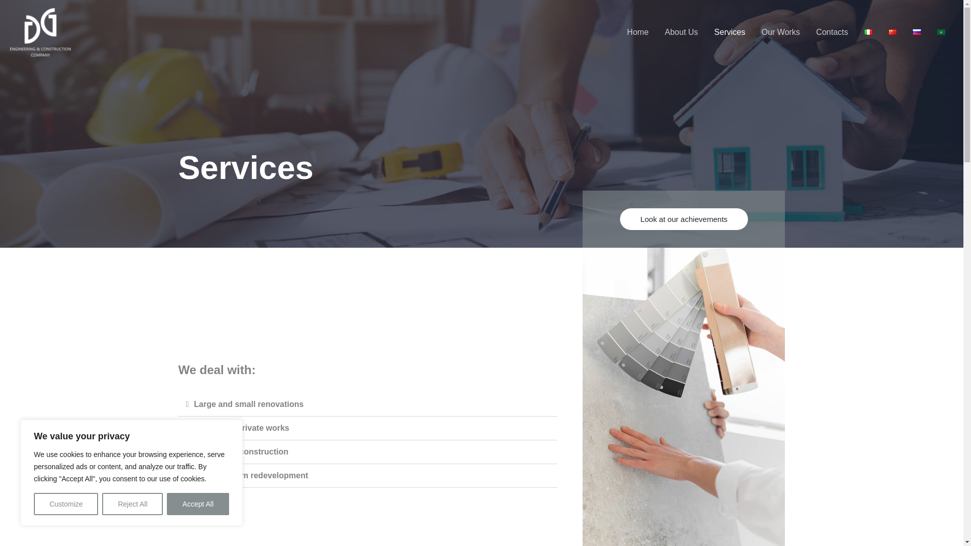 The height and width of the screenshot is (546, 971). Describe the element at coordinates (251, 475) in the screenshot. I see `Condominium redevelopment` at that location.